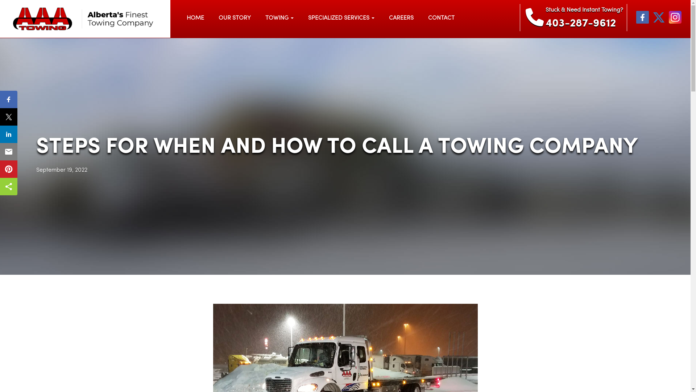 The height and width of the screenshot is (392, 696). Describe the element at coordinates (195, 18) in the screenshot. I see `HOME` at that location.